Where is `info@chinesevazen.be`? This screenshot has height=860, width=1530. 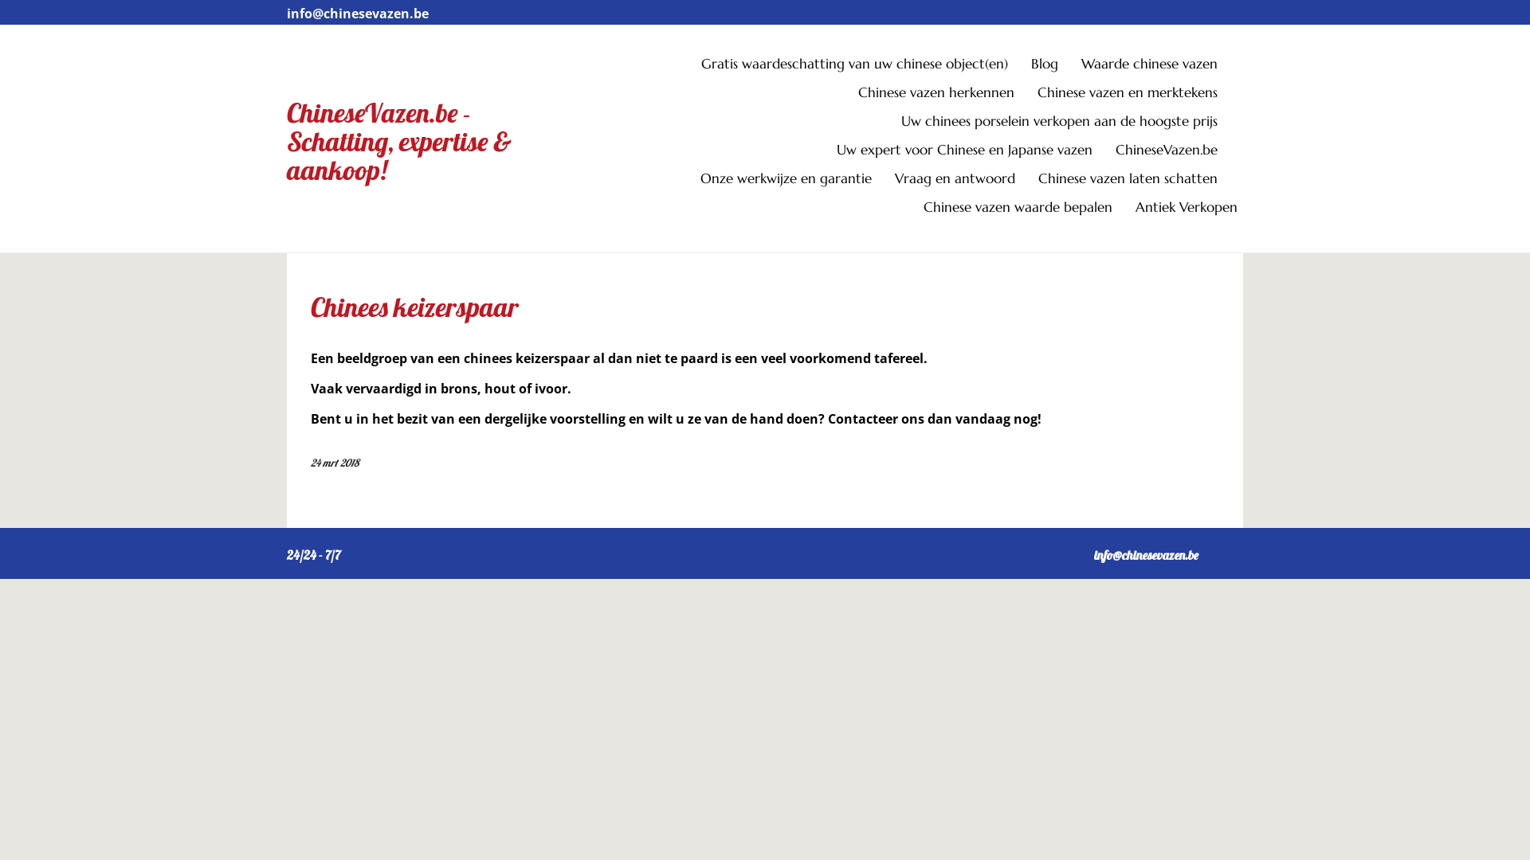 info@chinesevazen.be is located at coordinates (1146, 555).